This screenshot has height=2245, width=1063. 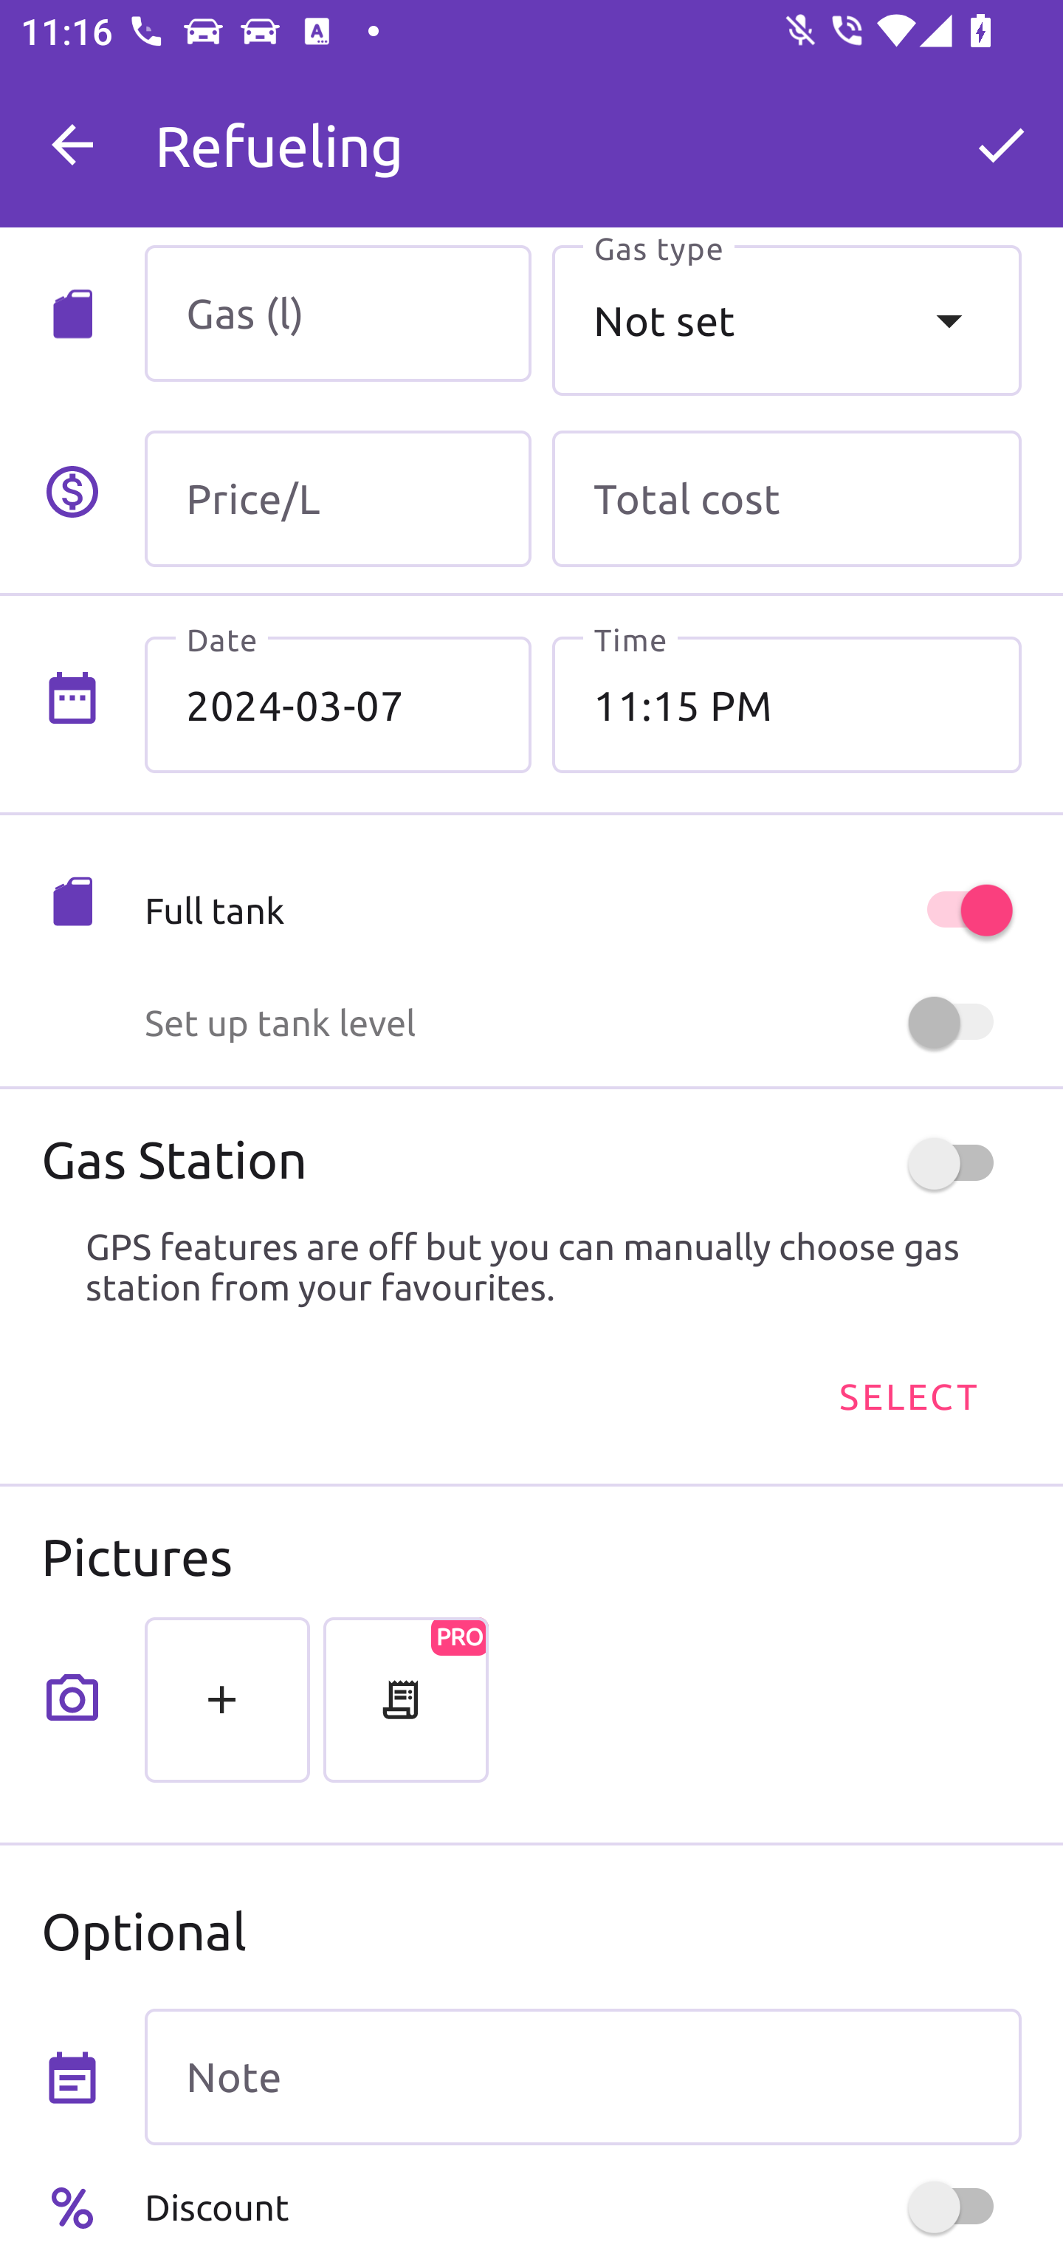 What do you see at coordinates (582, 2207) in the screenshot?
I see `Discount` at bounding box center [582, 2207].